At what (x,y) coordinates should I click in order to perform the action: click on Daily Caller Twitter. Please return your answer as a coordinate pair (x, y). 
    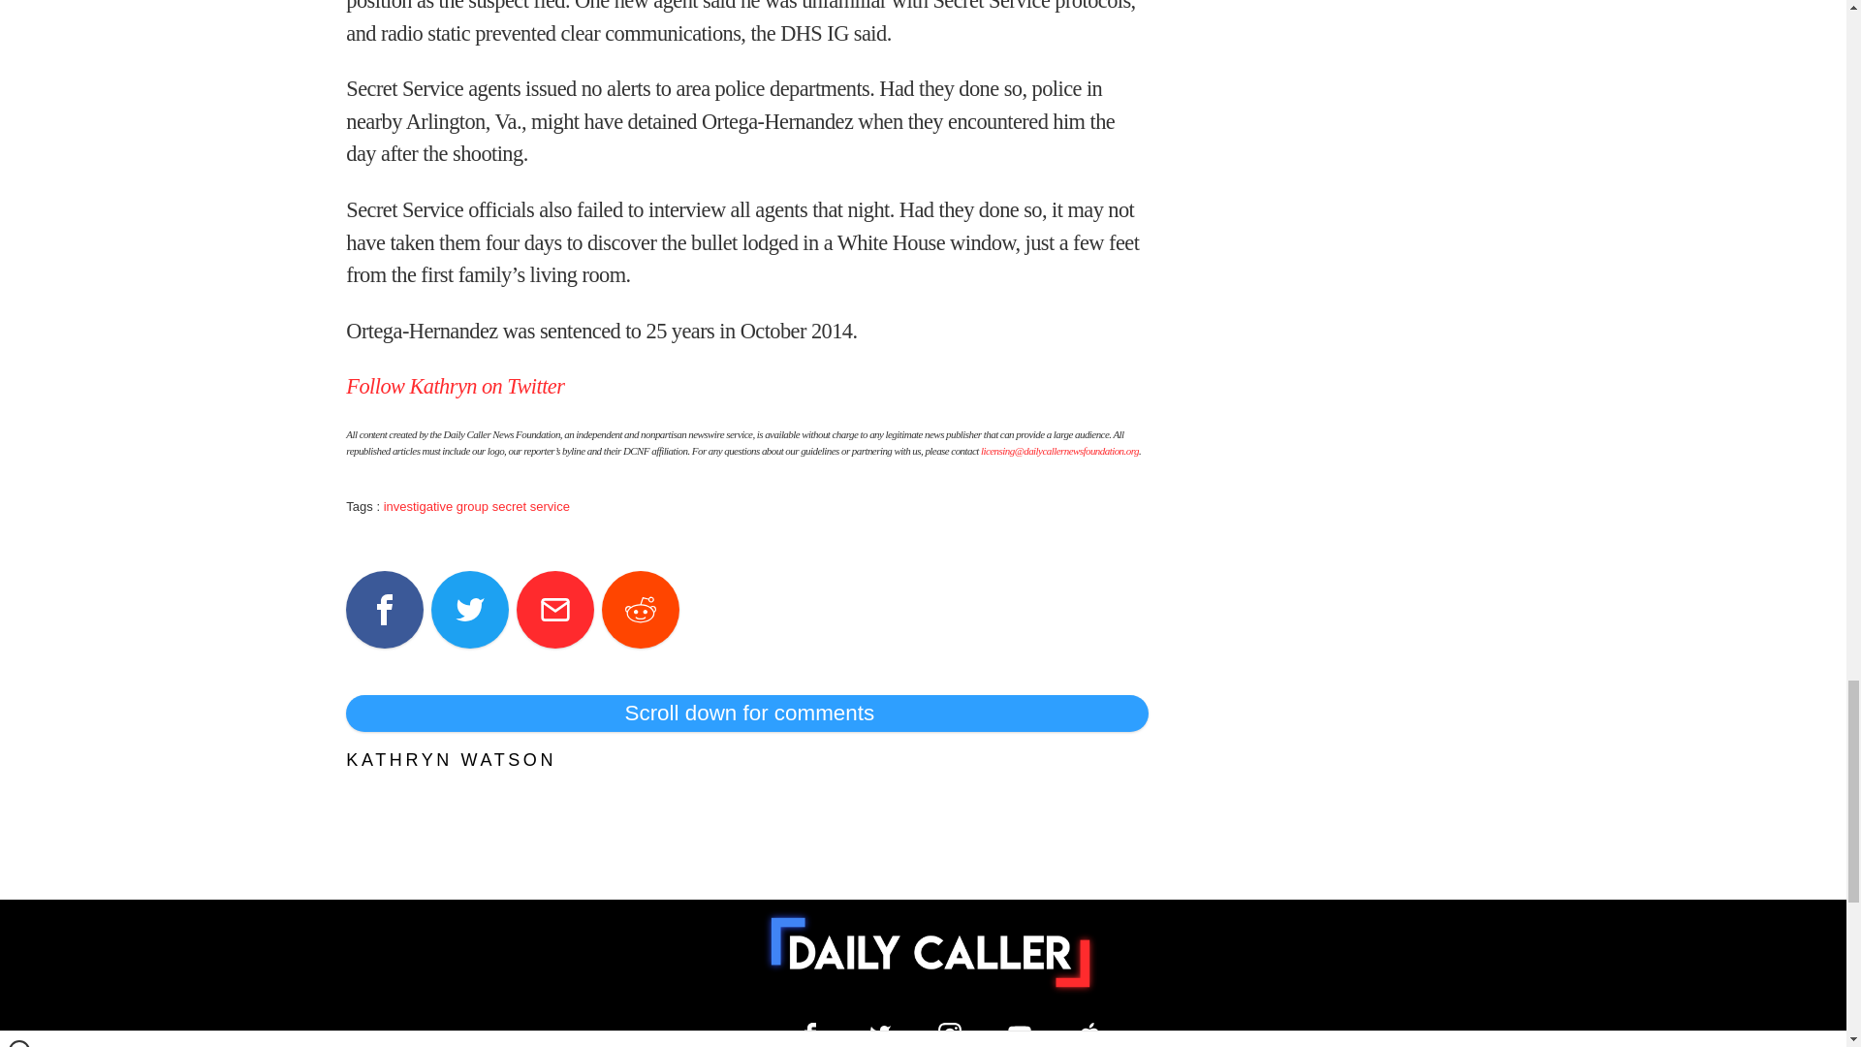
    Looking at the image, I should click on (880, 1033).